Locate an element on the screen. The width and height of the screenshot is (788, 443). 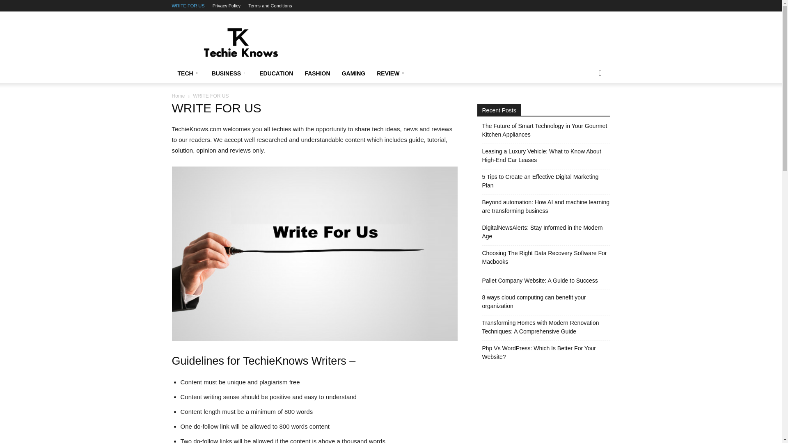
GAMING is located at coordinates (354, 73).